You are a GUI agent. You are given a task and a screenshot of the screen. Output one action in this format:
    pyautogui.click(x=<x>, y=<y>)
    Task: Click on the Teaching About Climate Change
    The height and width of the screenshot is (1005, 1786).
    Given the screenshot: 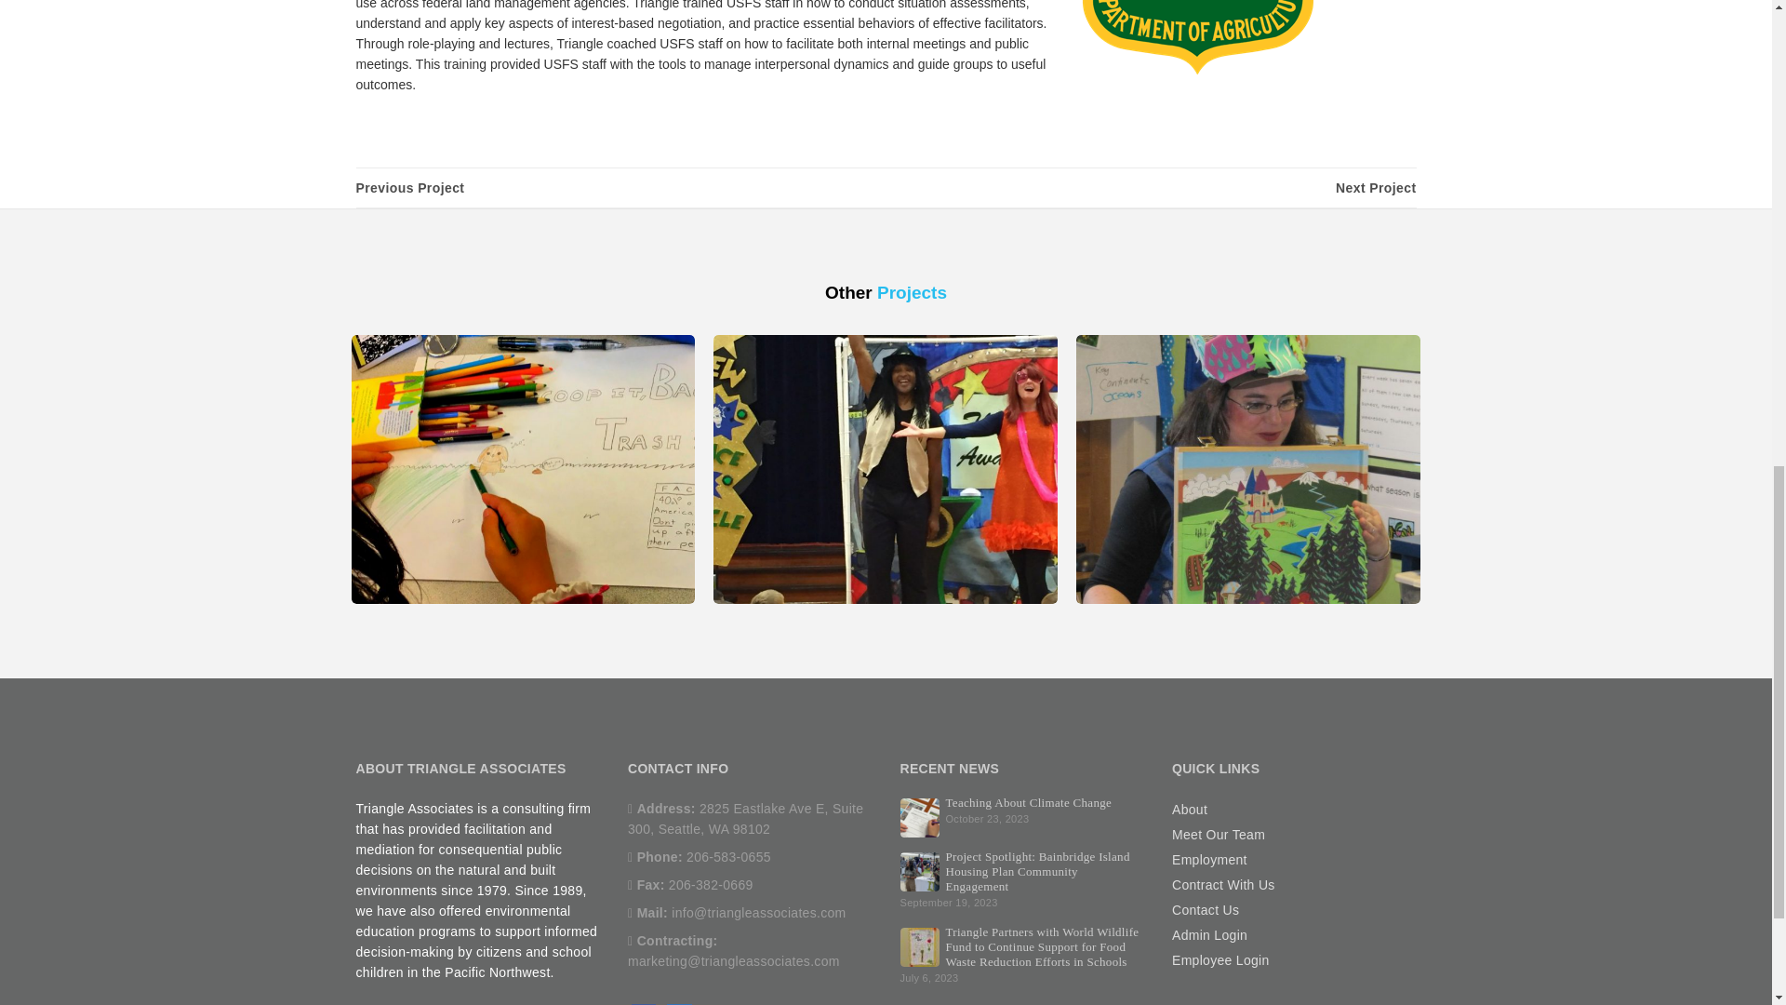 What is the action you would take?
    pyautogui.click(x=1027, y=802)
    